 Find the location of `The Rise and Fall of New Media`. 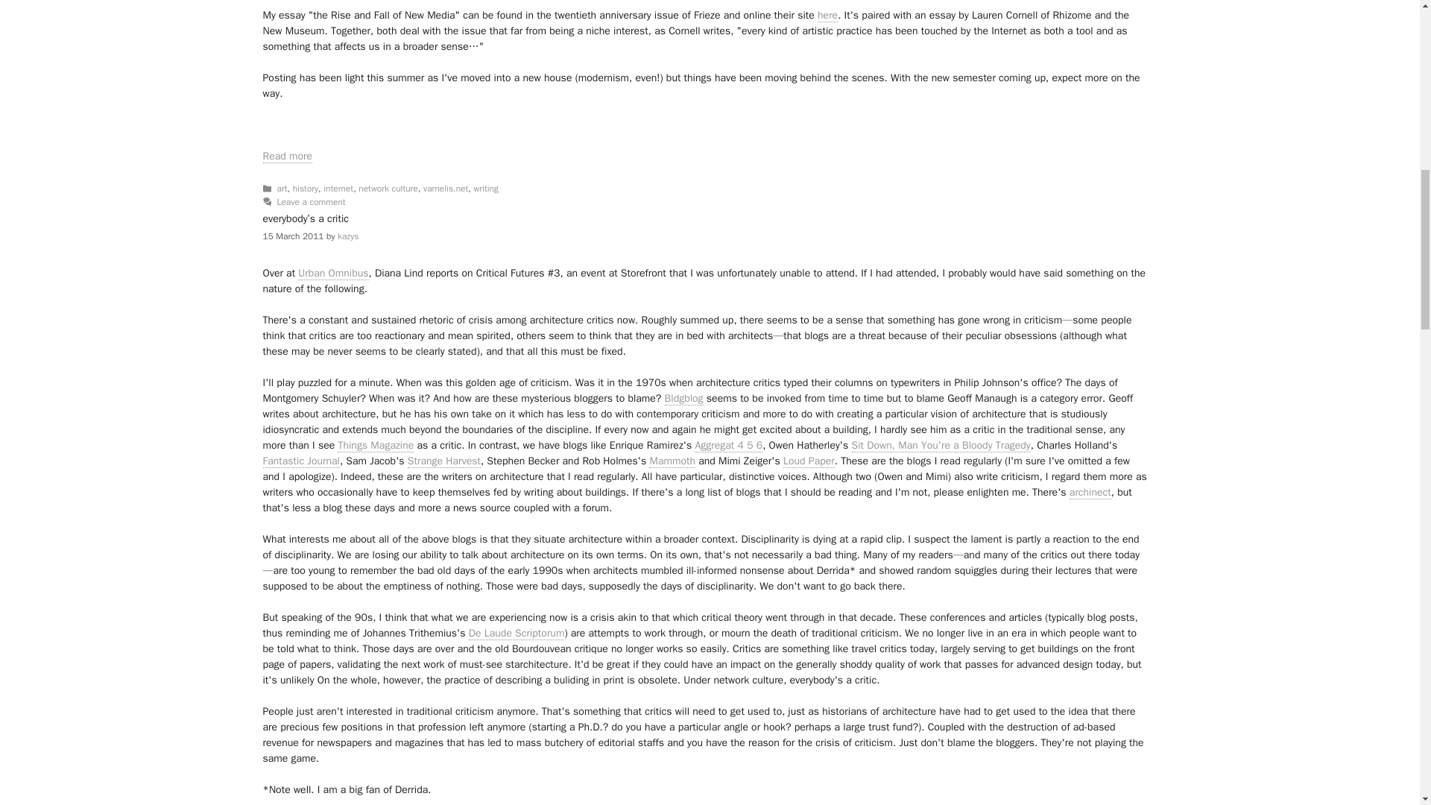

The Rise and Fall of New Media is located at coordinates (286, 157).